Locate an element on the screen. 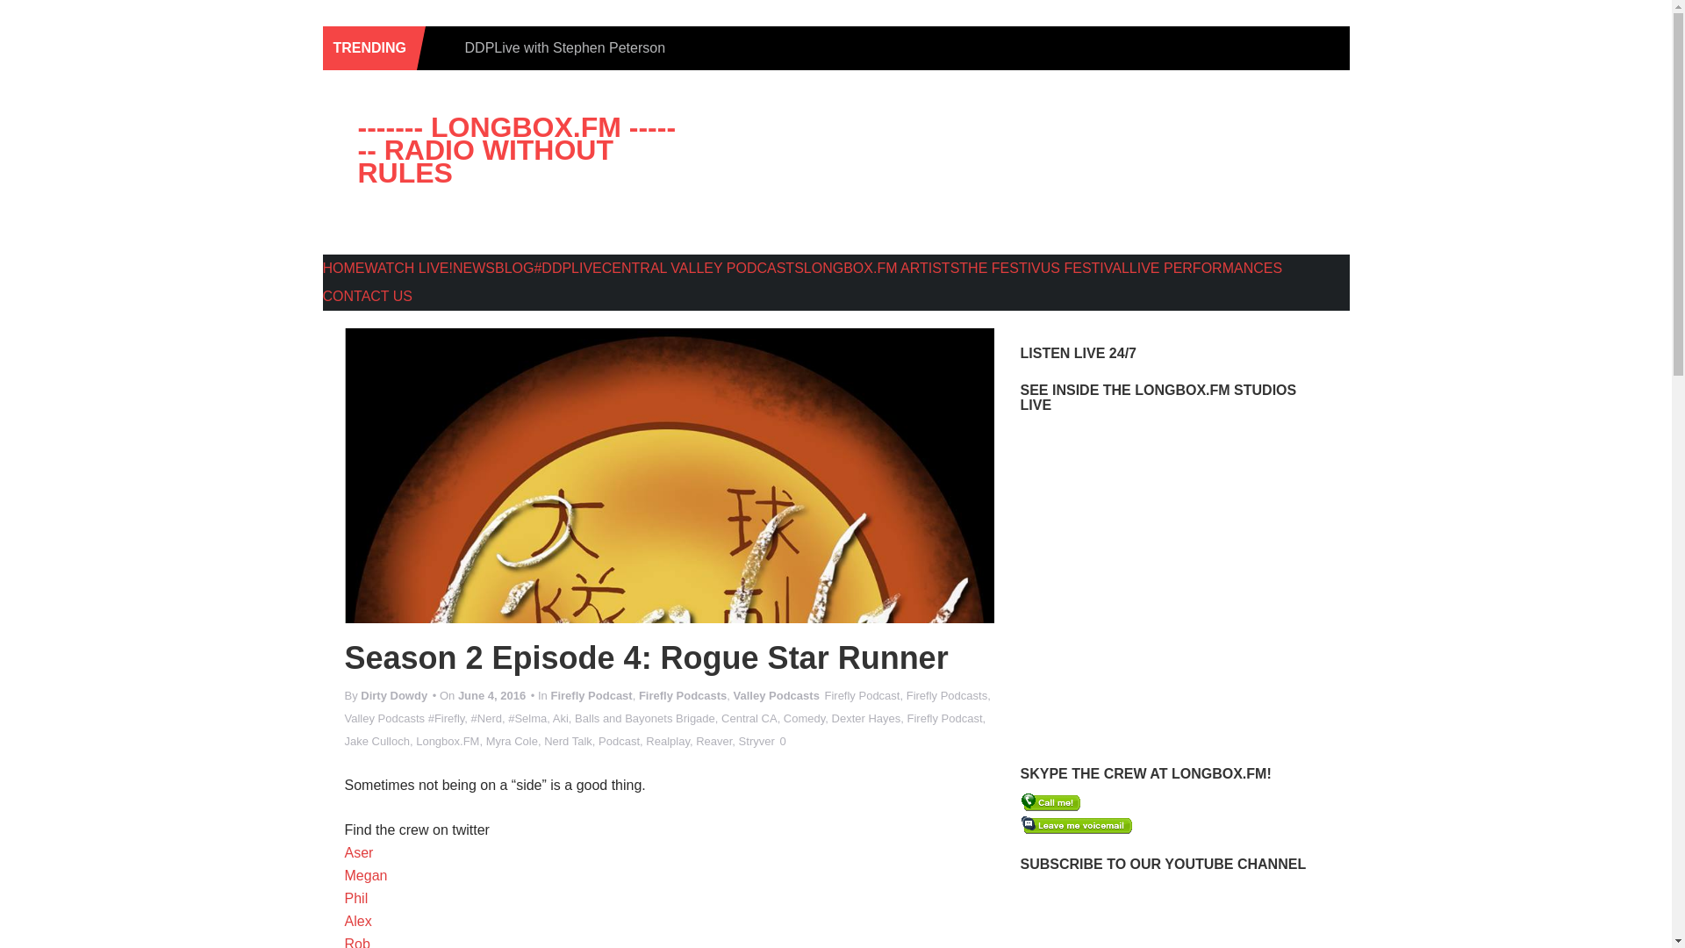 The image size is (1685, 948). Skip to content is located at coordinates (386, 99).